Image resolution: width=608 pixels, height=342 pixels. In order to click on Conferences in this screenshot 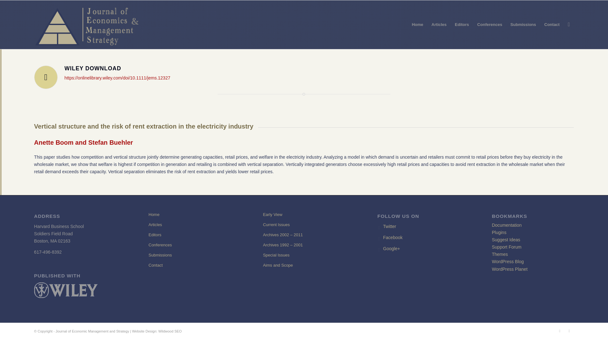, I will do `click(189, 245)`.